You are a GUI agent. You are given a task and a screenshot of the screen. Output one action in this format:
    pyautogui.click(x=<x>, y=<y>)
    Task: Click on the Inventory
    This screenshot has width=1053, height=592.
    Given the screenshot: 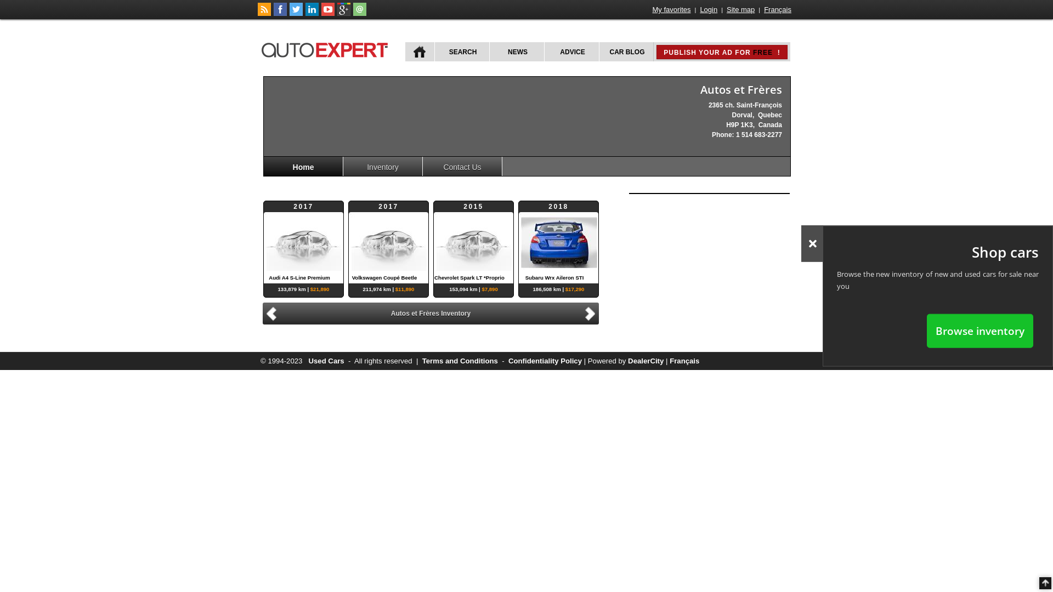 What is the action you would take?
    pyautogui.click(x=383, y=167)
    